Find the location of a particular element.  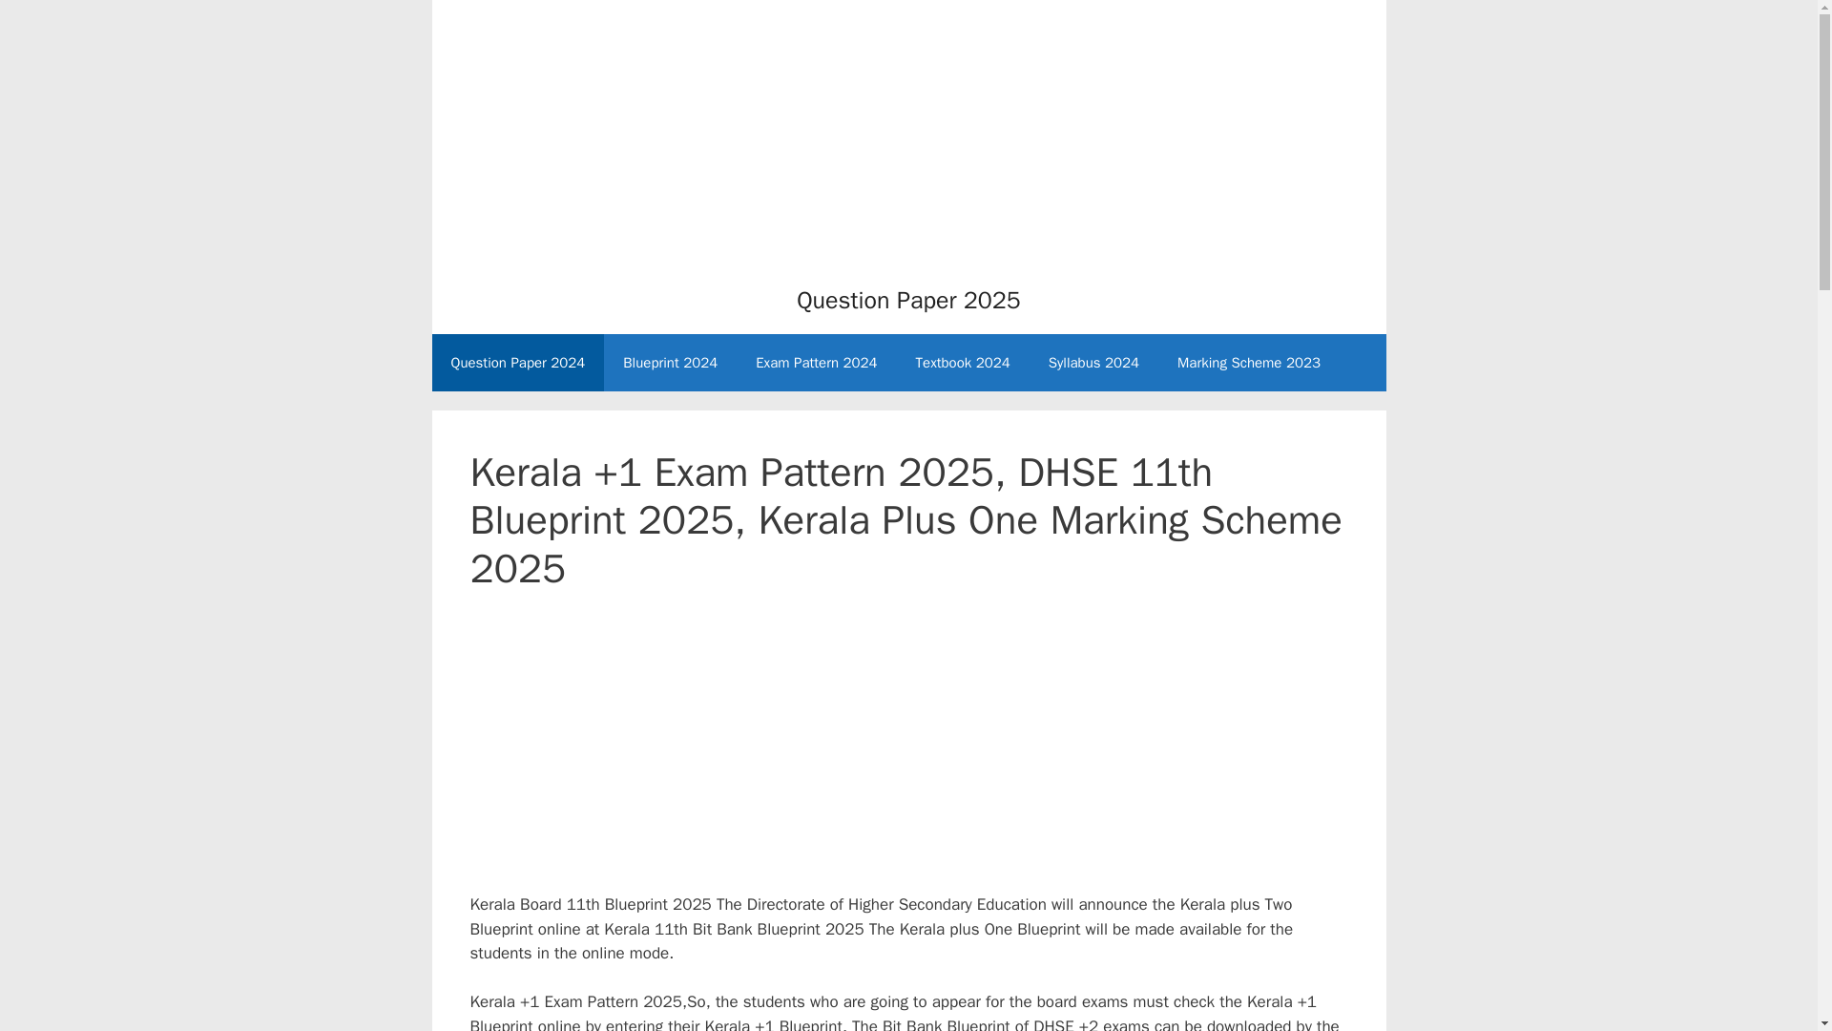

Question Paper 2025 is located at coordinates (908, 300).